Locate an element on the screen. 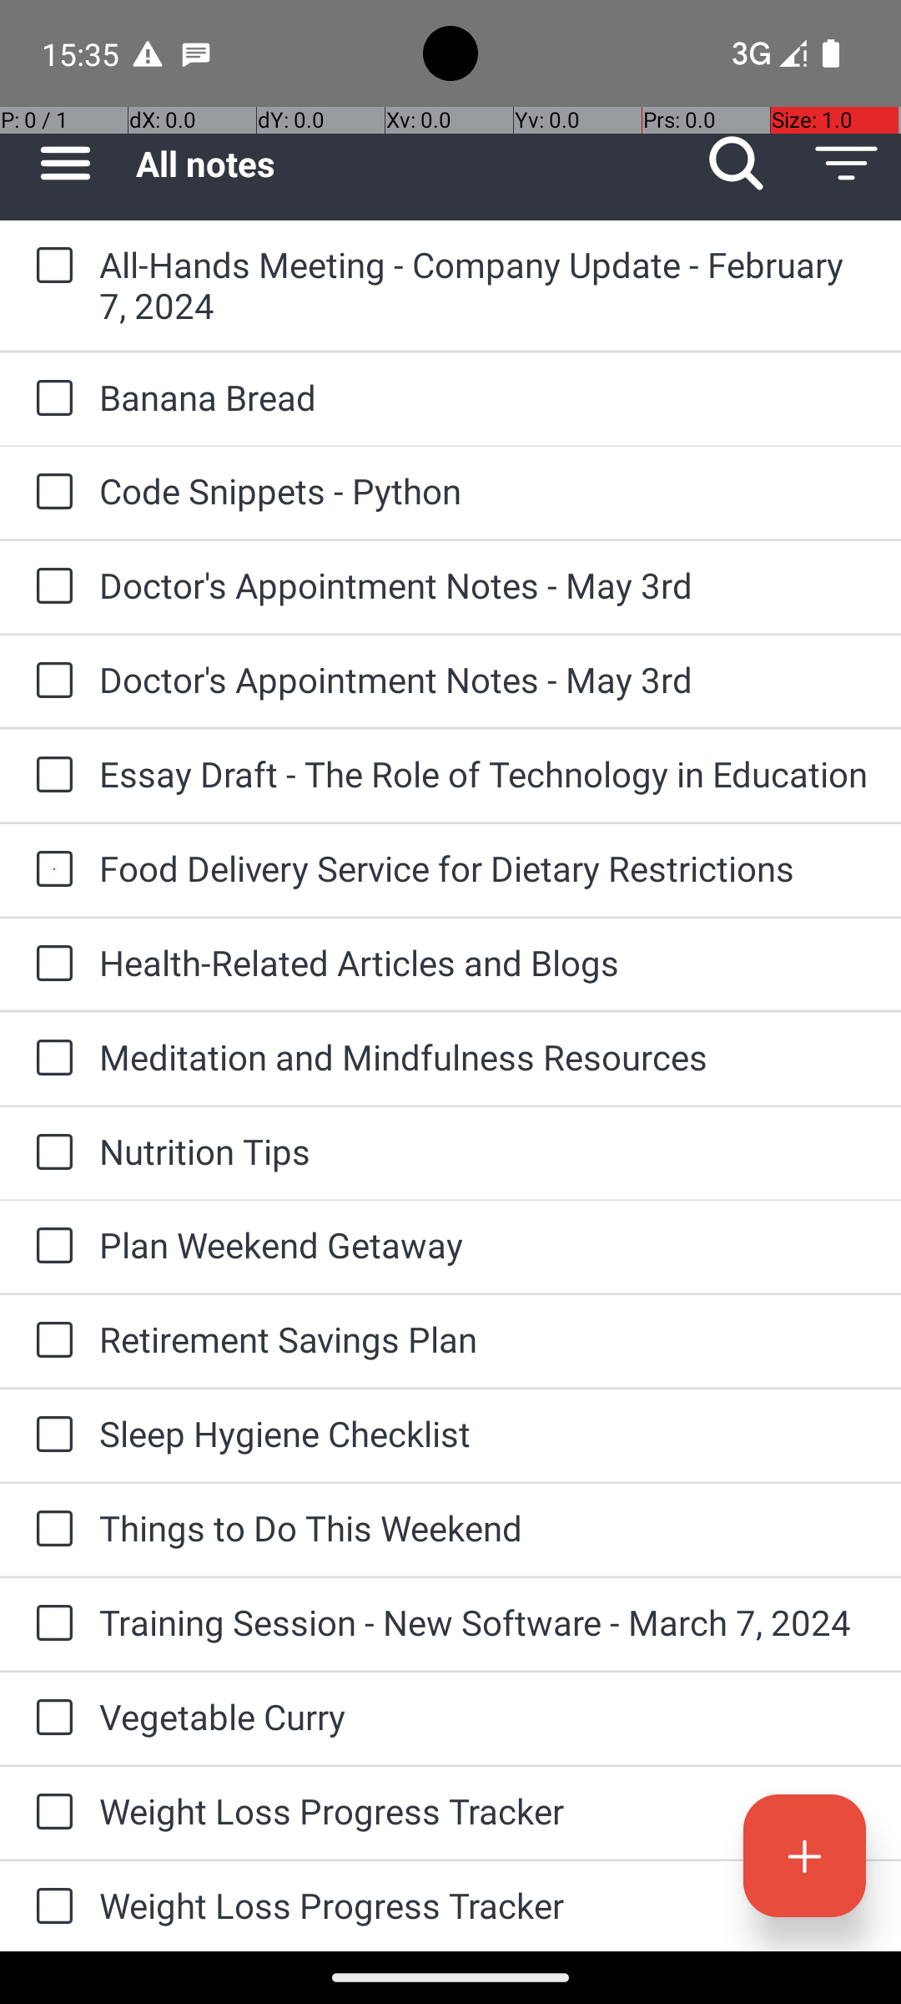  Doctor's Appointment Notes - May 3rd is located at coordinates (484, 584).